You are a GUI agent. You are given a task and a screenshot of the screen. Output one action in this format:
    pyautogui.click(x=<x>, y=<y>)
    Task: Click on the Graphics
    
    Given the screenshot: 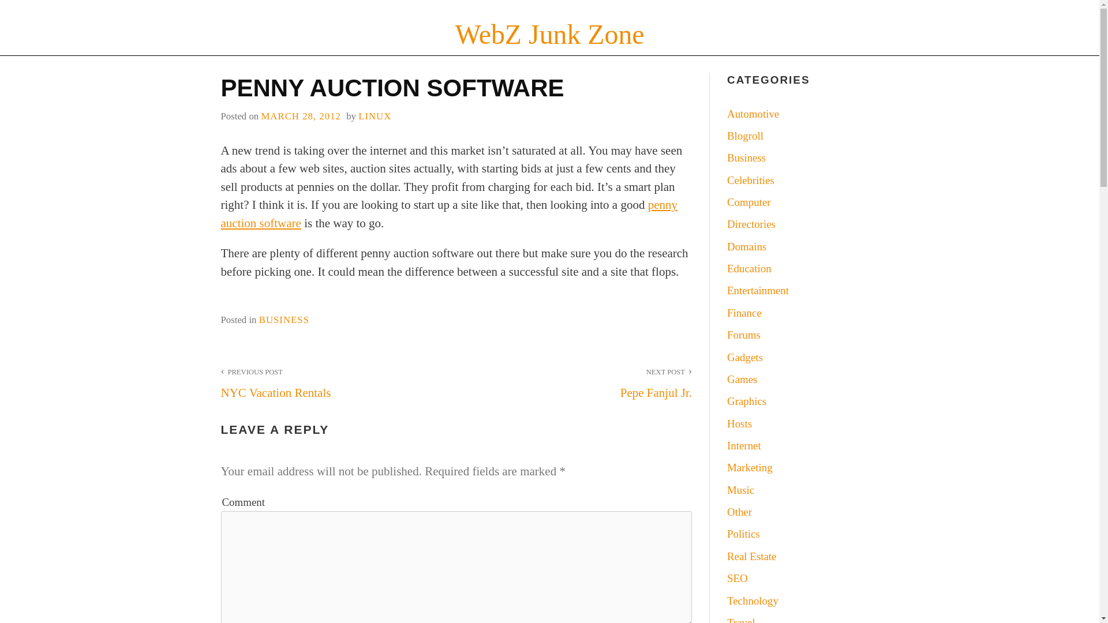 What is the action you would take?
    pyautogui.click(x=747, y=401)
    